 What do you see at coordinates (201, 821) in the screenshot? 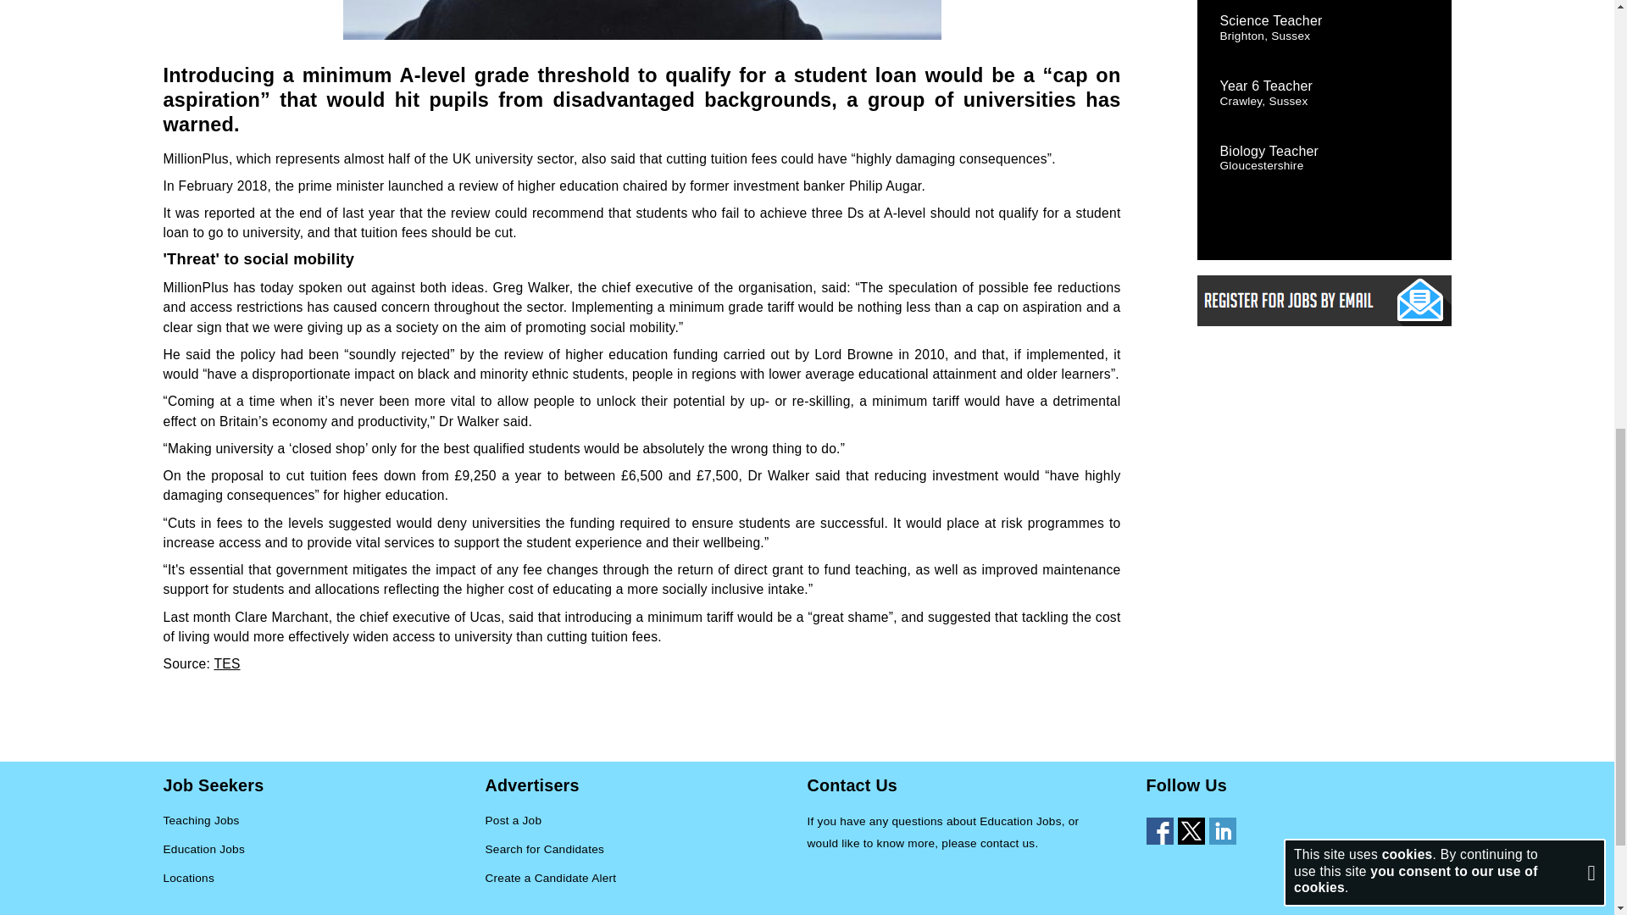
I see `Teaching Jobs` at bounding box center [201, 821].